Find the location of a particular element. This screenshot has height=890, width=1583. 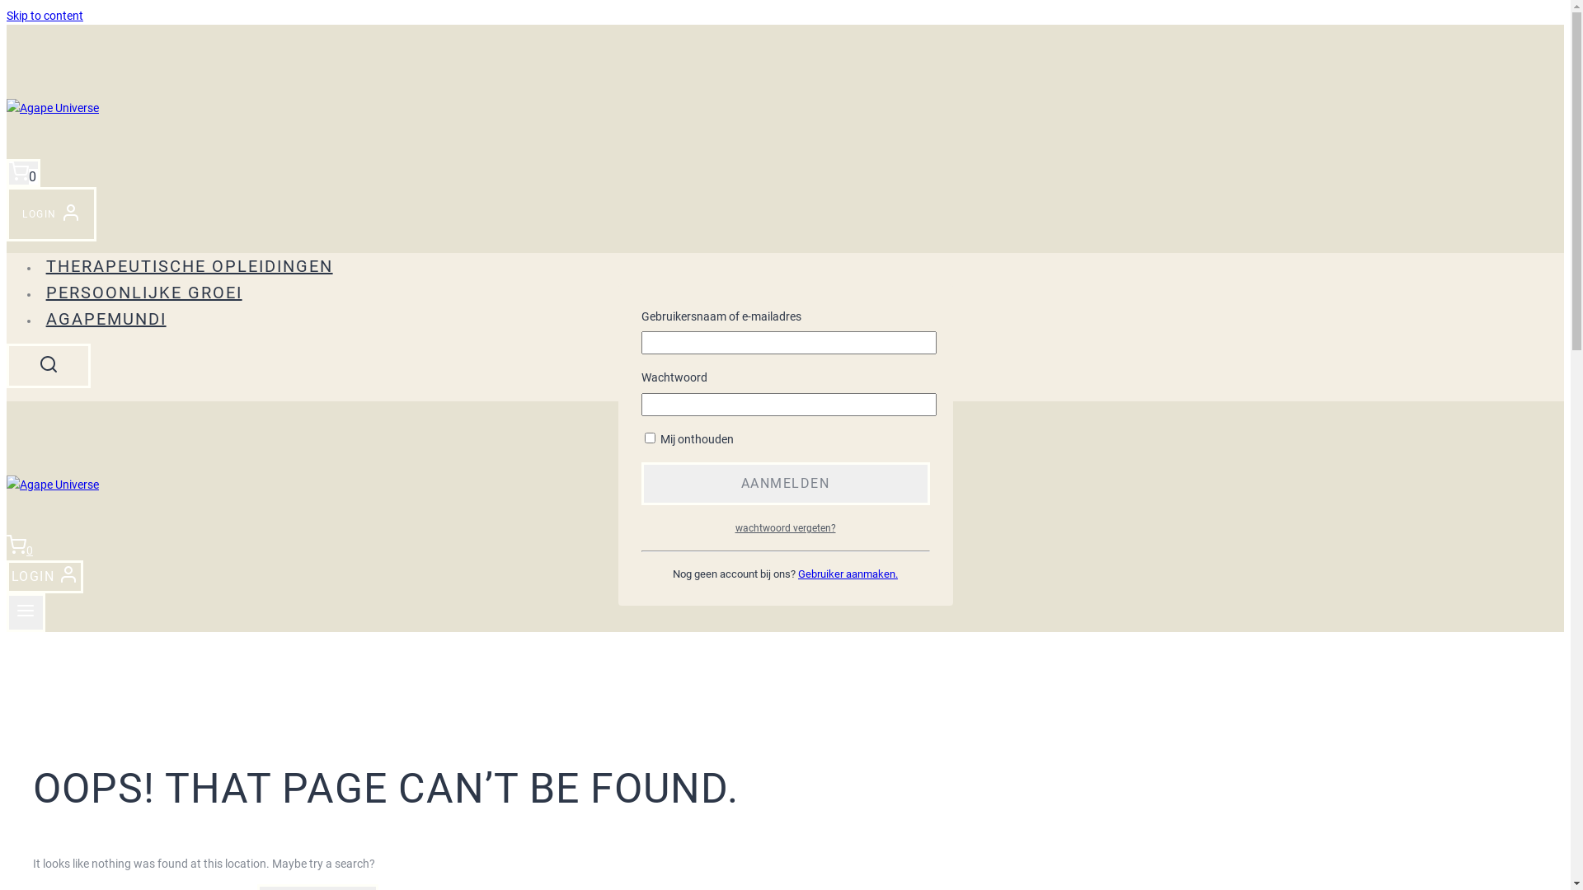

TOGGLE MENU is located at coordinates (26, 612).